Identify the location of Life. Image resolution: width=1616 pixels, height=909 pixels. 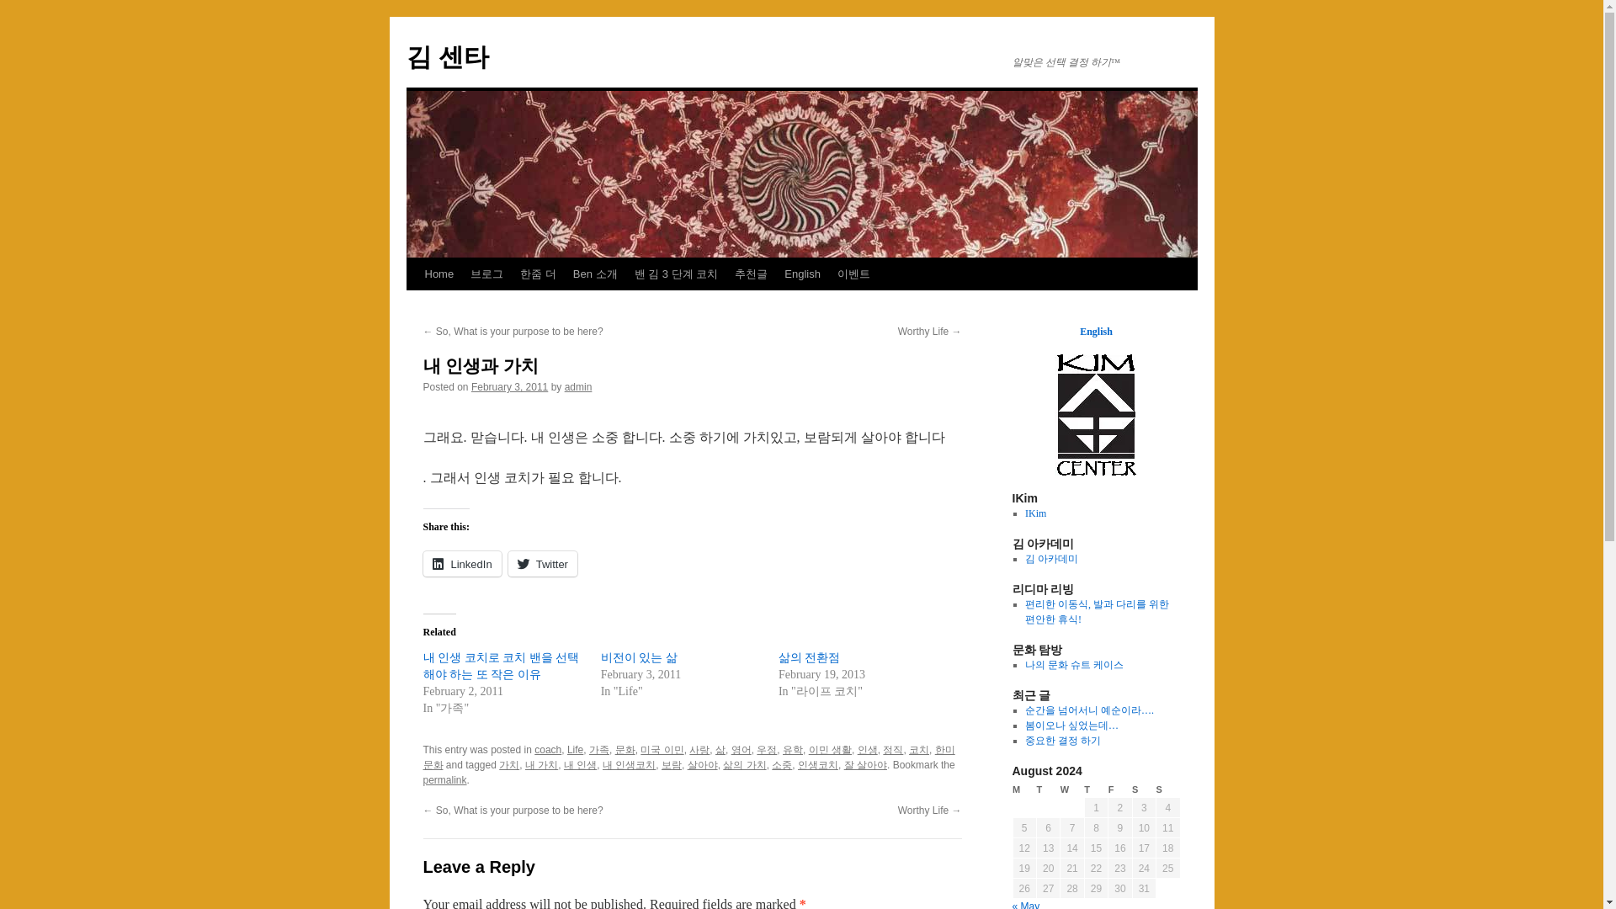
(575, 749).